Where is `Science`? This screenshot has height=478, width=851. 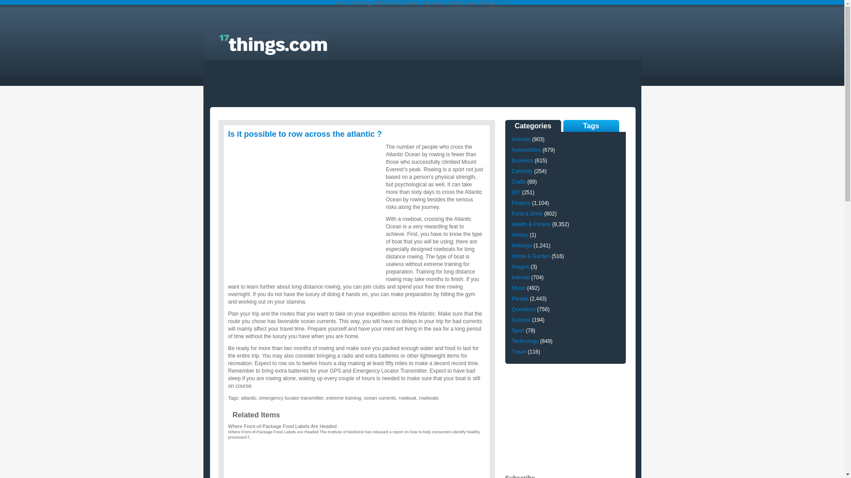 Science is located at coordinates (521, 320).